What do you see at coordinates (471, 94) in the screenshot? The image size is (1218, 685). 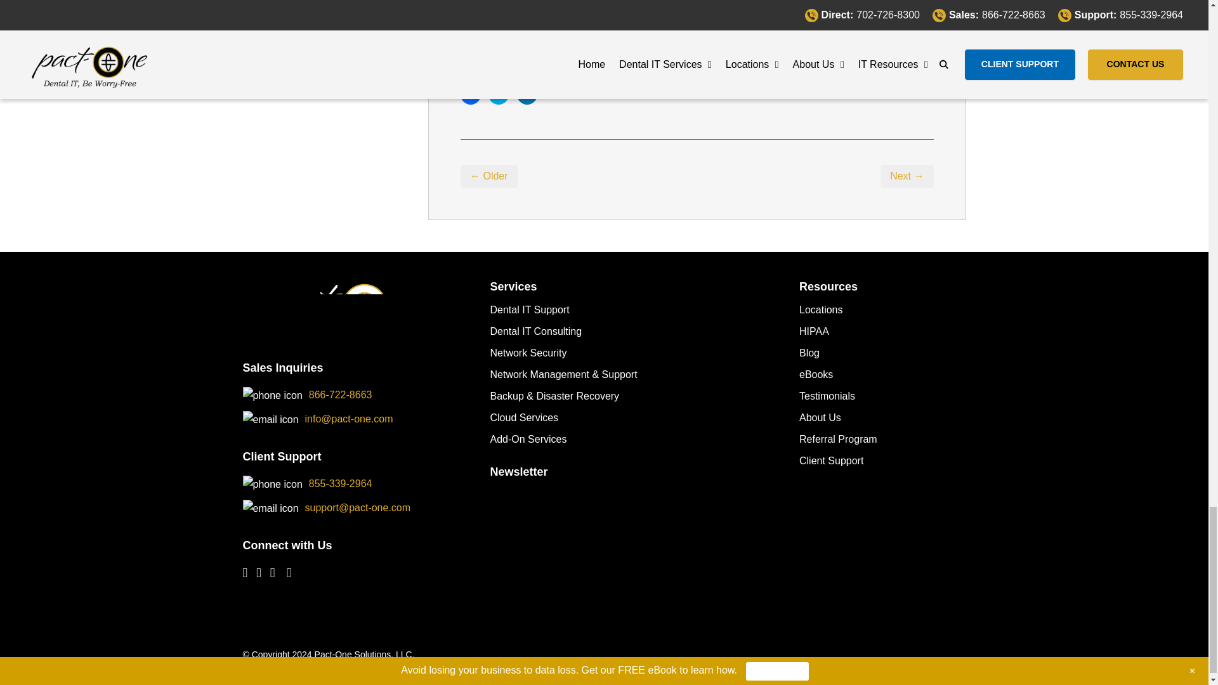 I see `Click to share on Facebook` at bounding box center [471, 94].